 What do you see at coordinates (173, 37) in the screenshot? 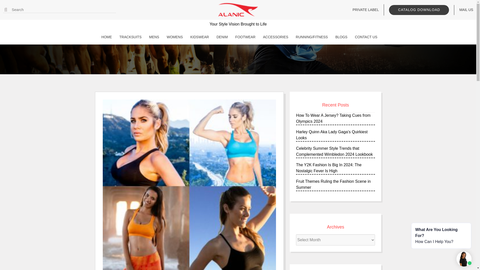
I see `WOMENS` at bounding box center [173, 37].